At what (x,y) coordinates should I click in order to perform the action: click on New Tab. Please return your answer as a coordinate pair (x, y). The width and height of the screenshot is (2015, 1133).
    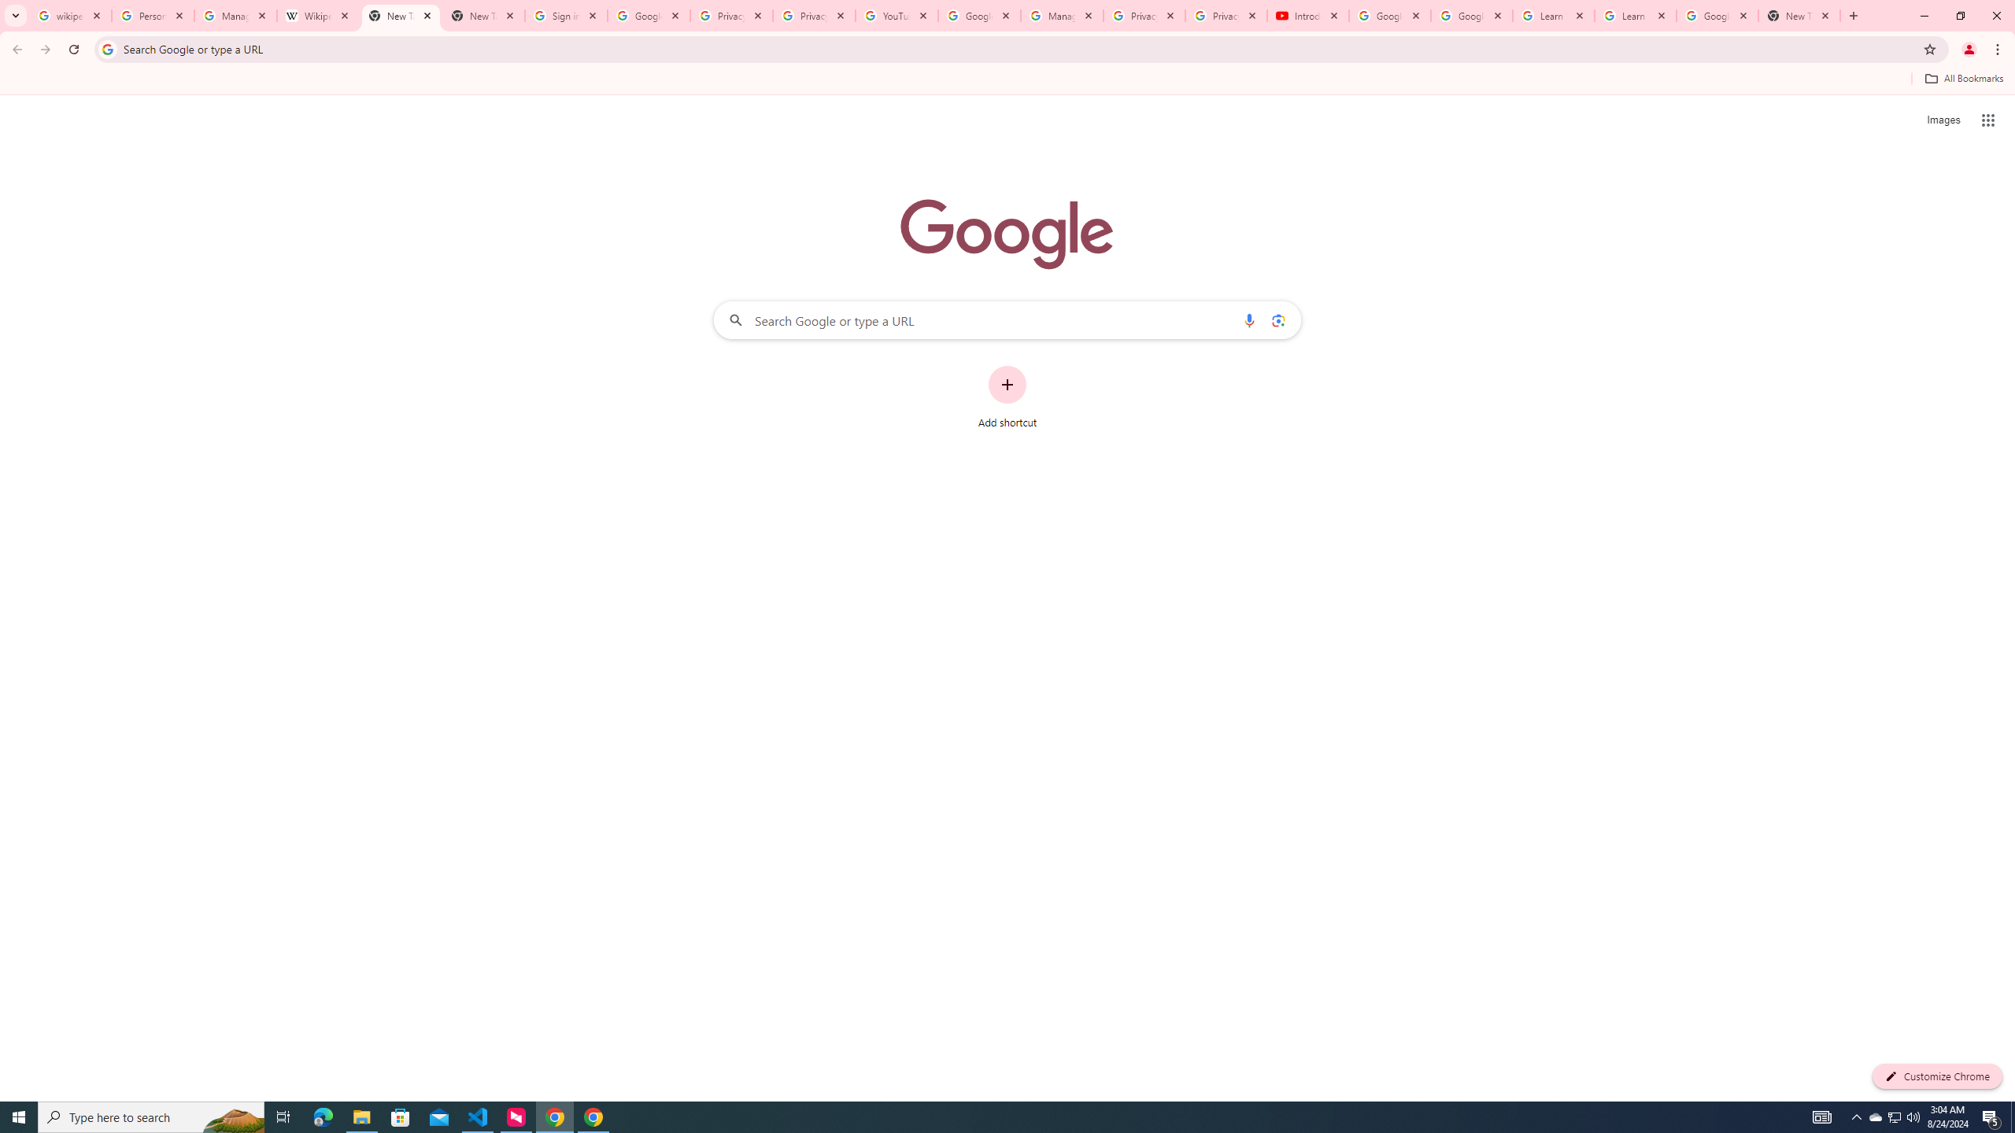
    Looking at the image, I should click on (483, 16).